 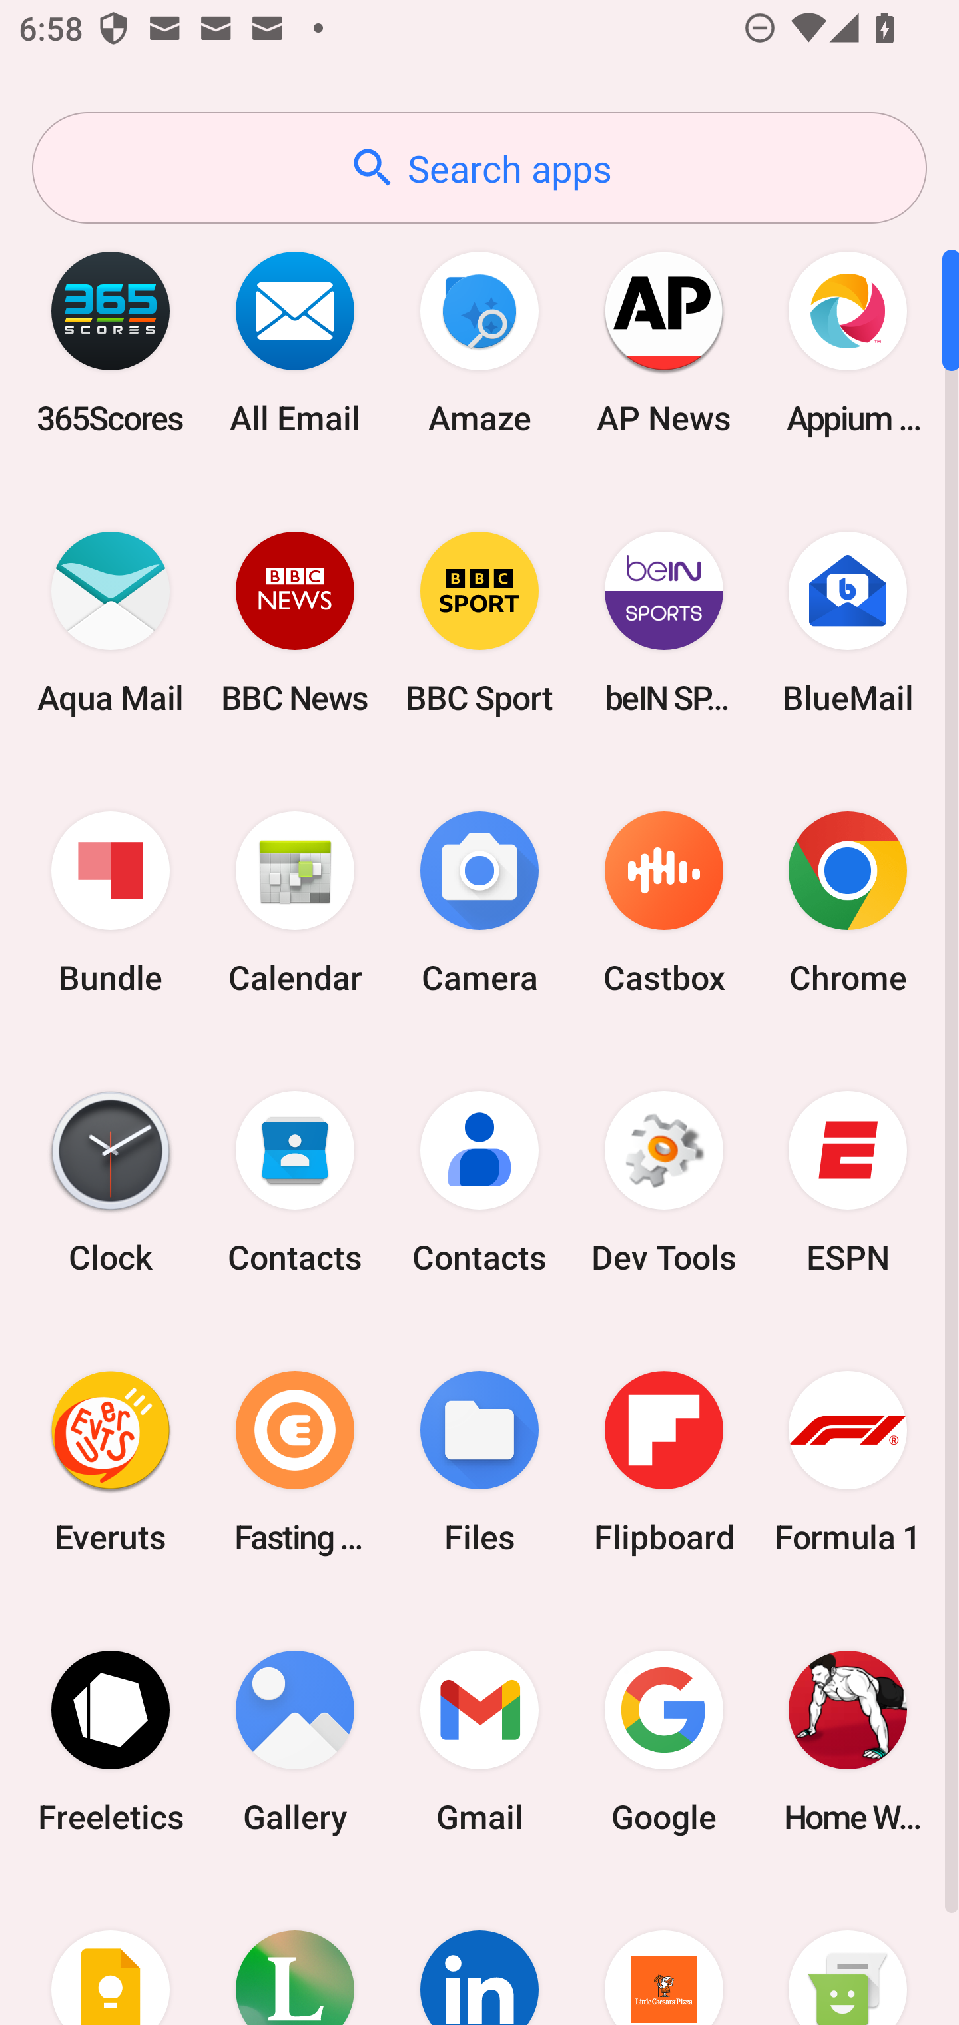 What do you see at coordinates (479, 622) in the screenshot?
I see `BBC Sport` at bounding box center [479, 622].